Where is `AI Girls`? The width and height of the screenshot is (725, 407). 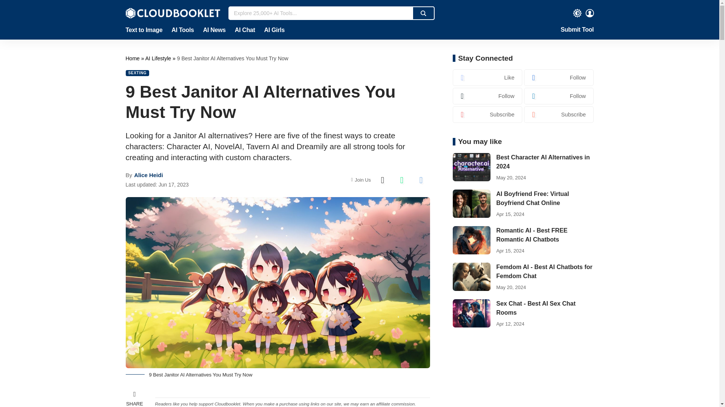
AI Girls is located at coordinates (272, 30).